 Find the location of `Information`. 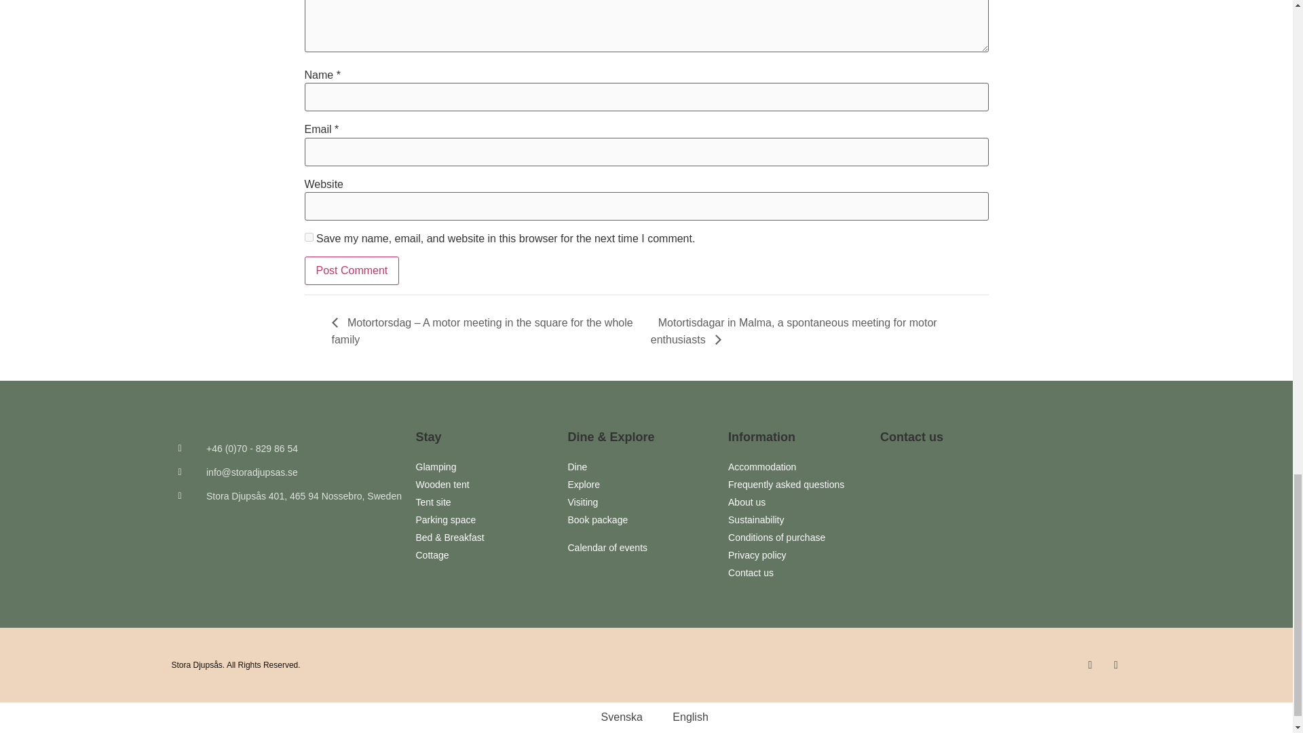

Information is located at coordinates (761, 437).